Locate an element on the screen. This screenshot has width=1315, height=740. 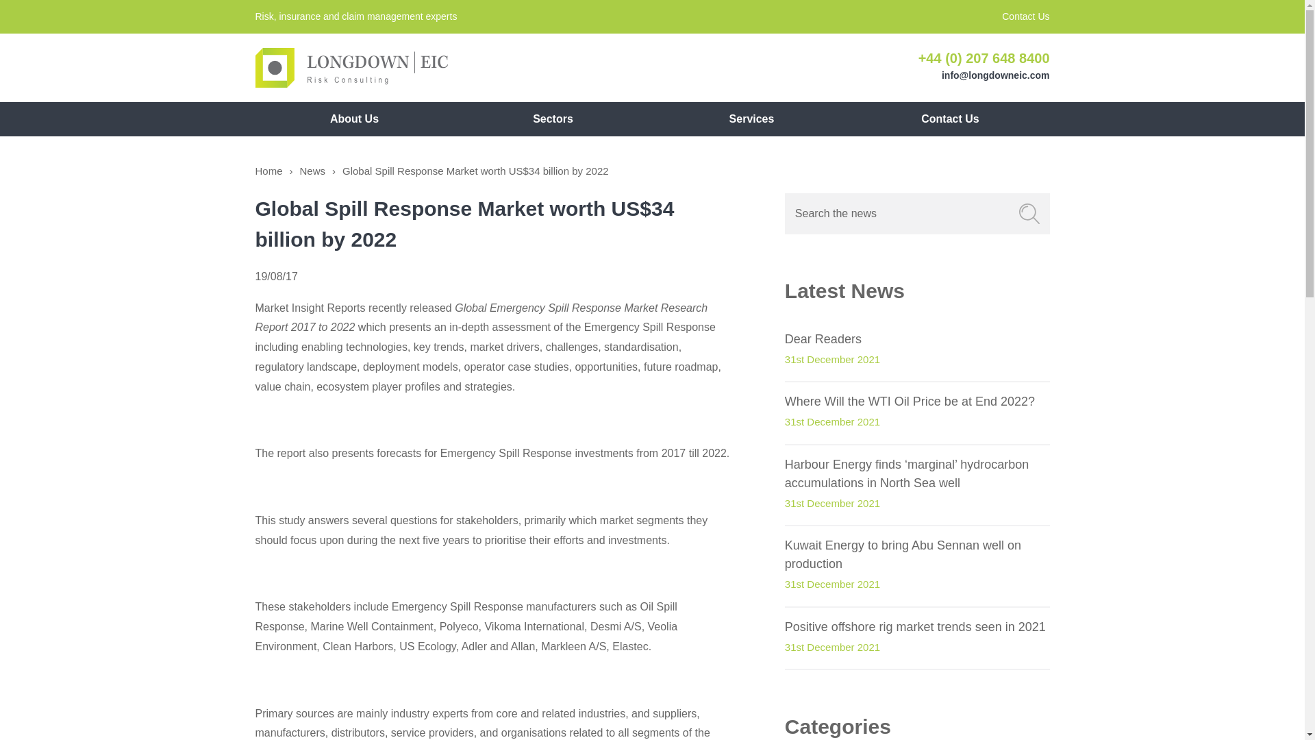
Services is located at coordinates (751, 119).